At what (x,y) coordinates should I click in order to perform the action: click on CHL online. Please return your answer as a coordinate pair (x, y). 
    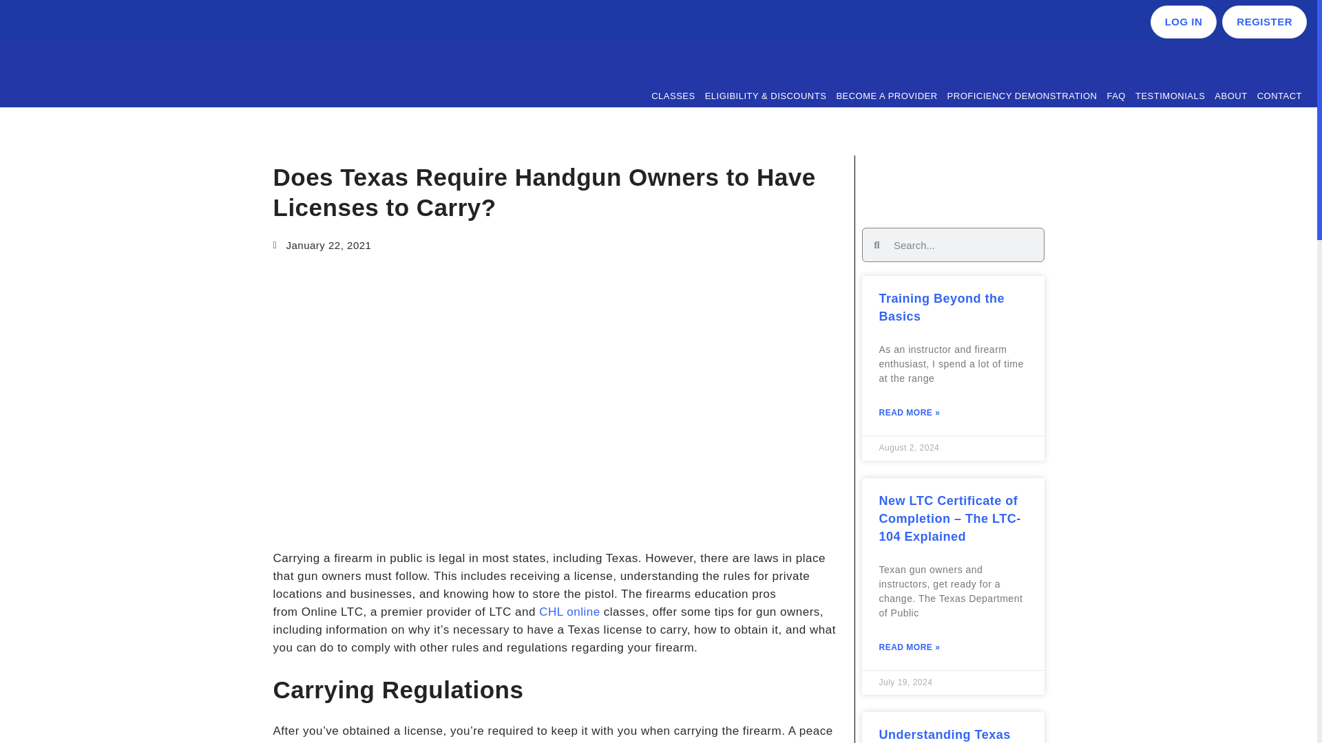
    Looking at the image, I should click on (569, 612).